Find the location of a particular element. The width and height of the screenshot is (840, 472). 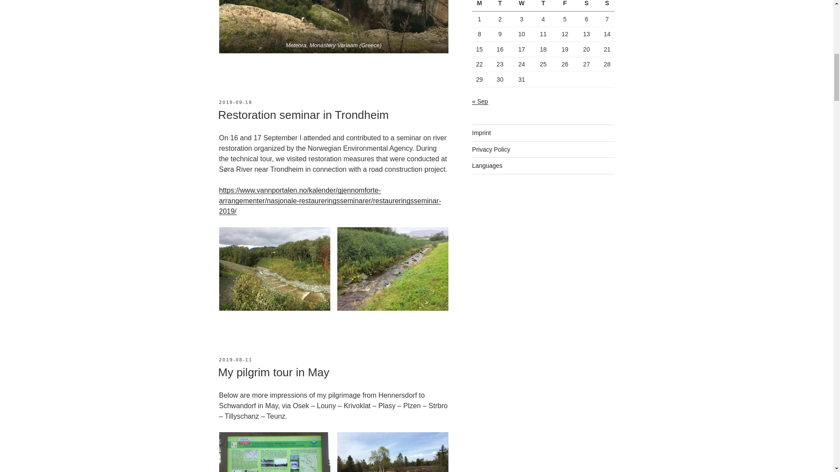

Saturday is located at coordinates (586, 5).